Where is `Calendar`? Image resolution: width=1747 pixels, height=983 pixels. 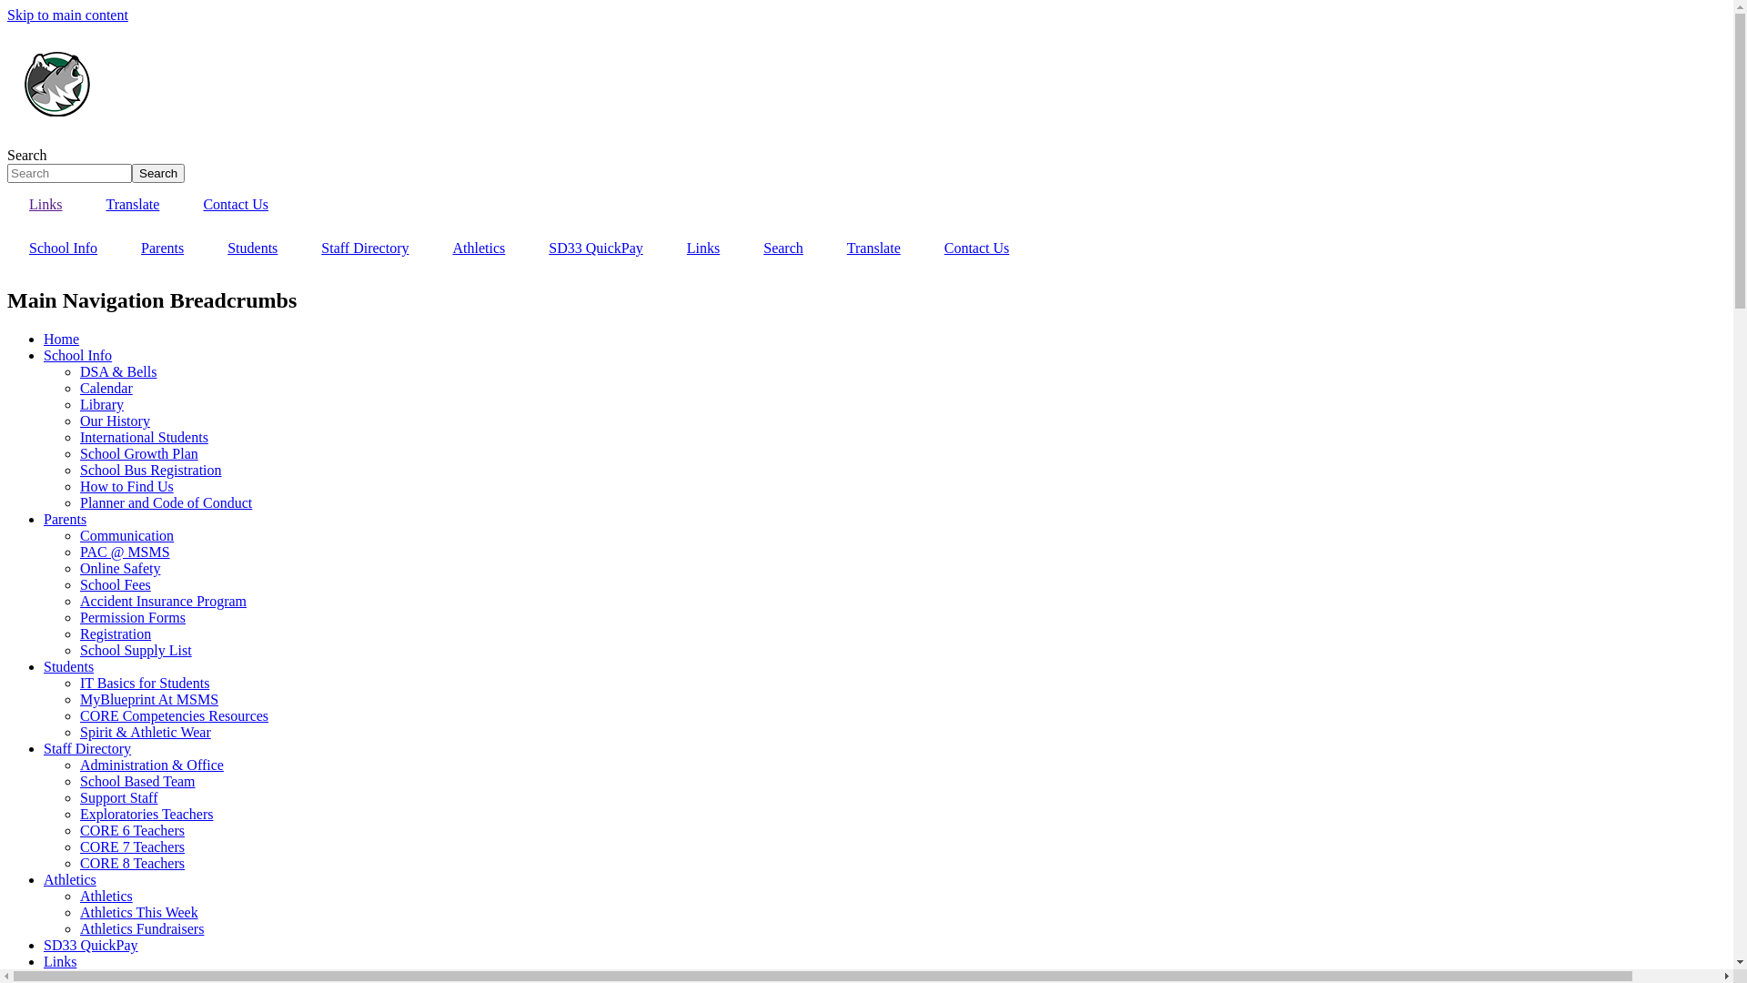
Calendar is located at coordinates (106, 388).